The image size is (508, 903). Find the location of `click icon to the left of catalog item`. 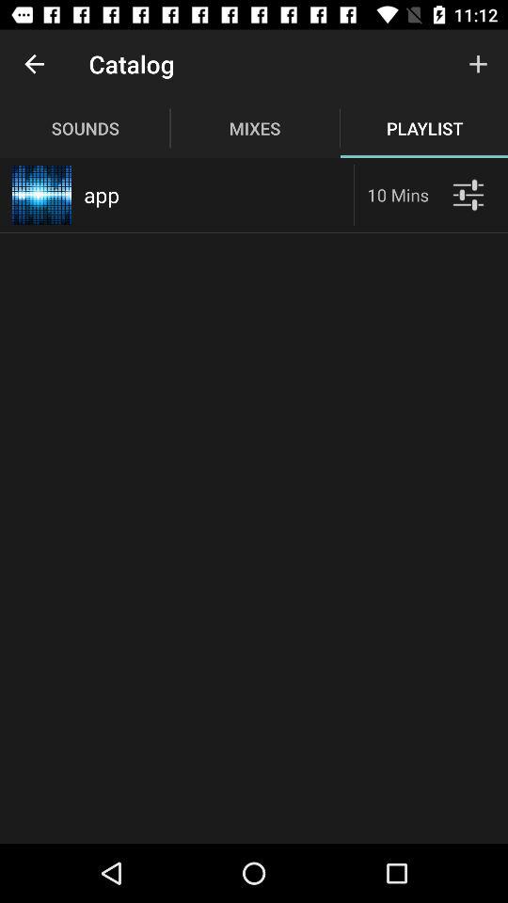

click icon to the left of catalog item is located at coordinates (34, 64).